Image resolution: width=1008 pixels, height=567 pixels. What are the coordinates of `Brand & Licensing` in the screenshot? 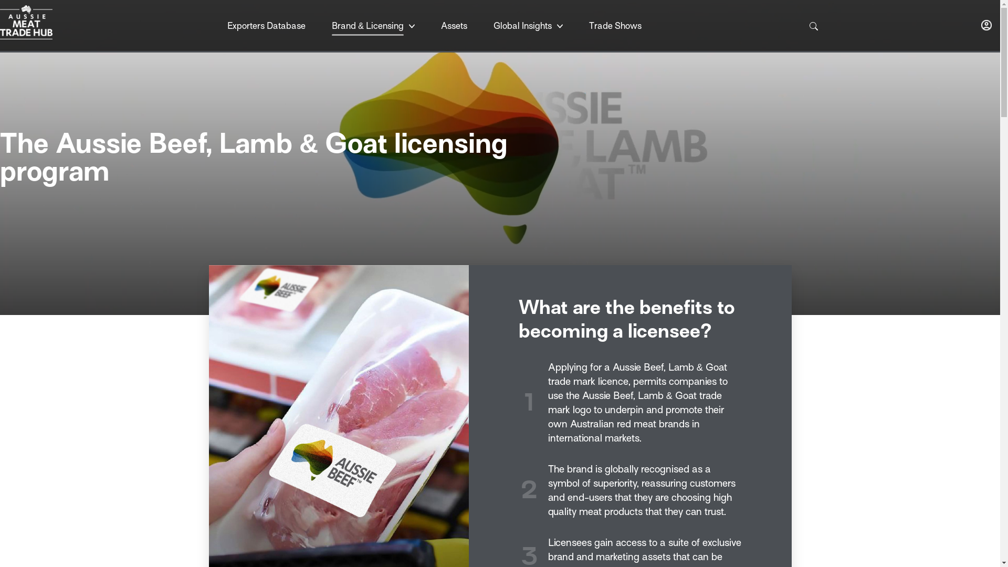 It's located at (373, 26).